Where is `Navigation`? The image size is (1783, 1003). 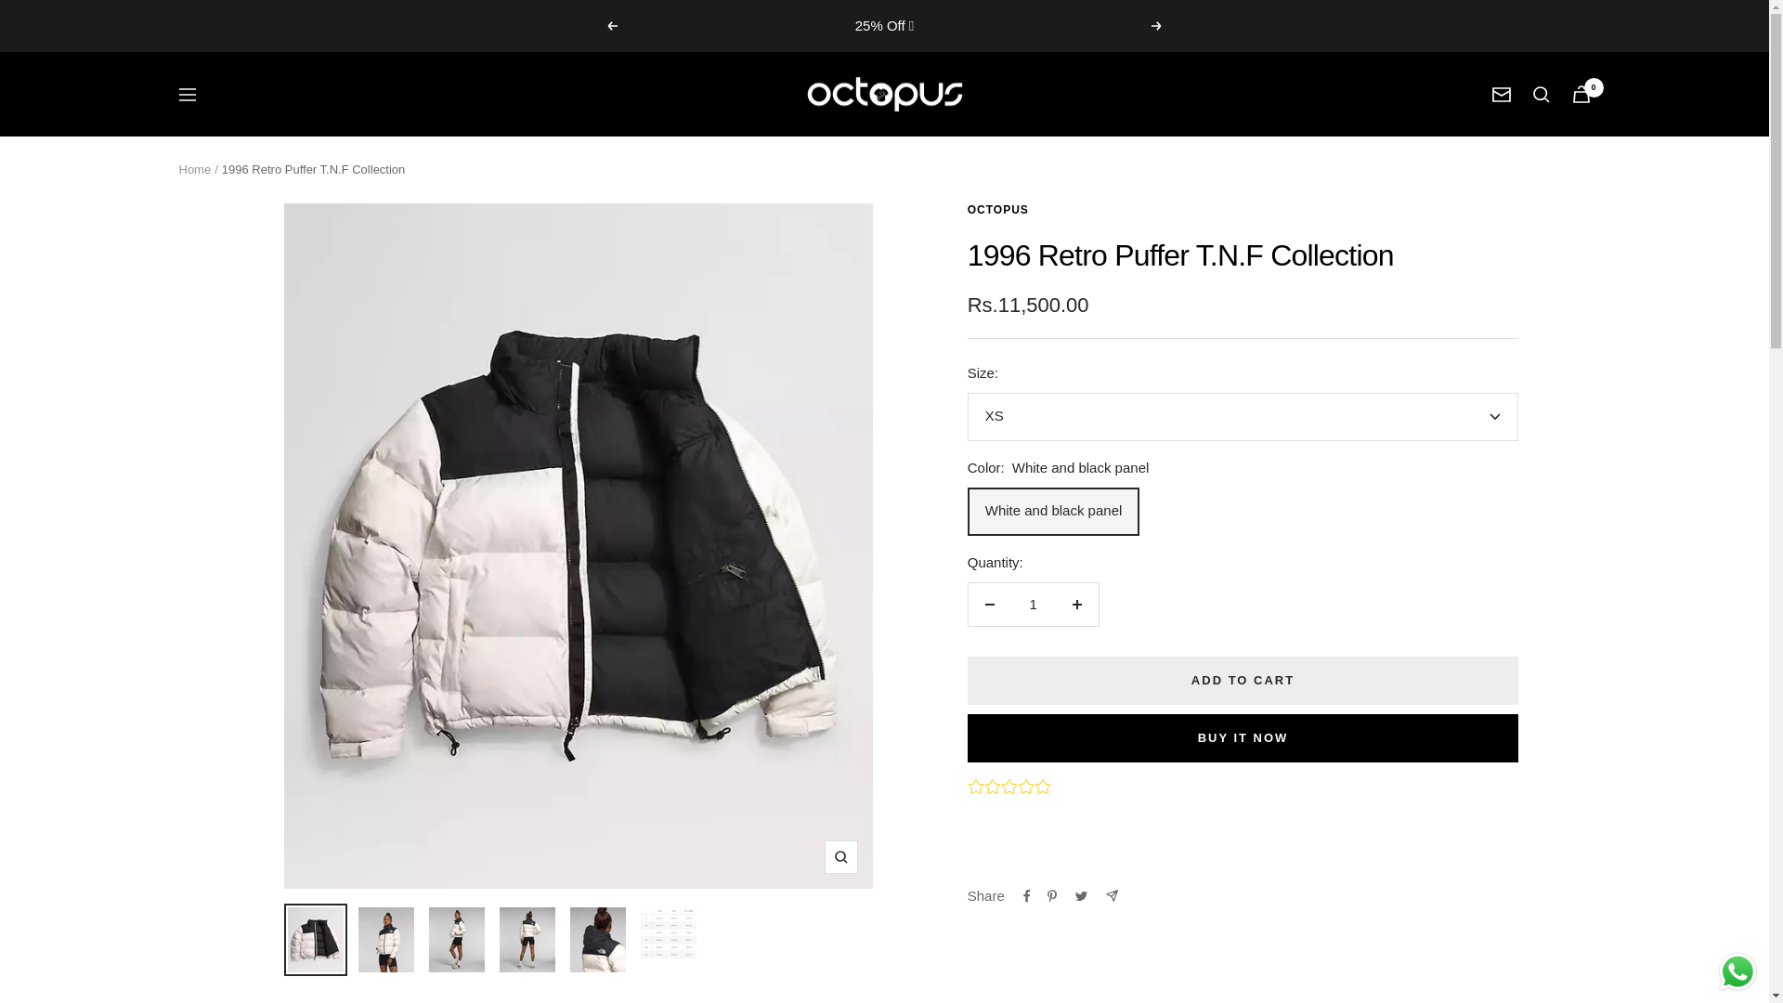 Navigation is located at coordinates (186, 95).